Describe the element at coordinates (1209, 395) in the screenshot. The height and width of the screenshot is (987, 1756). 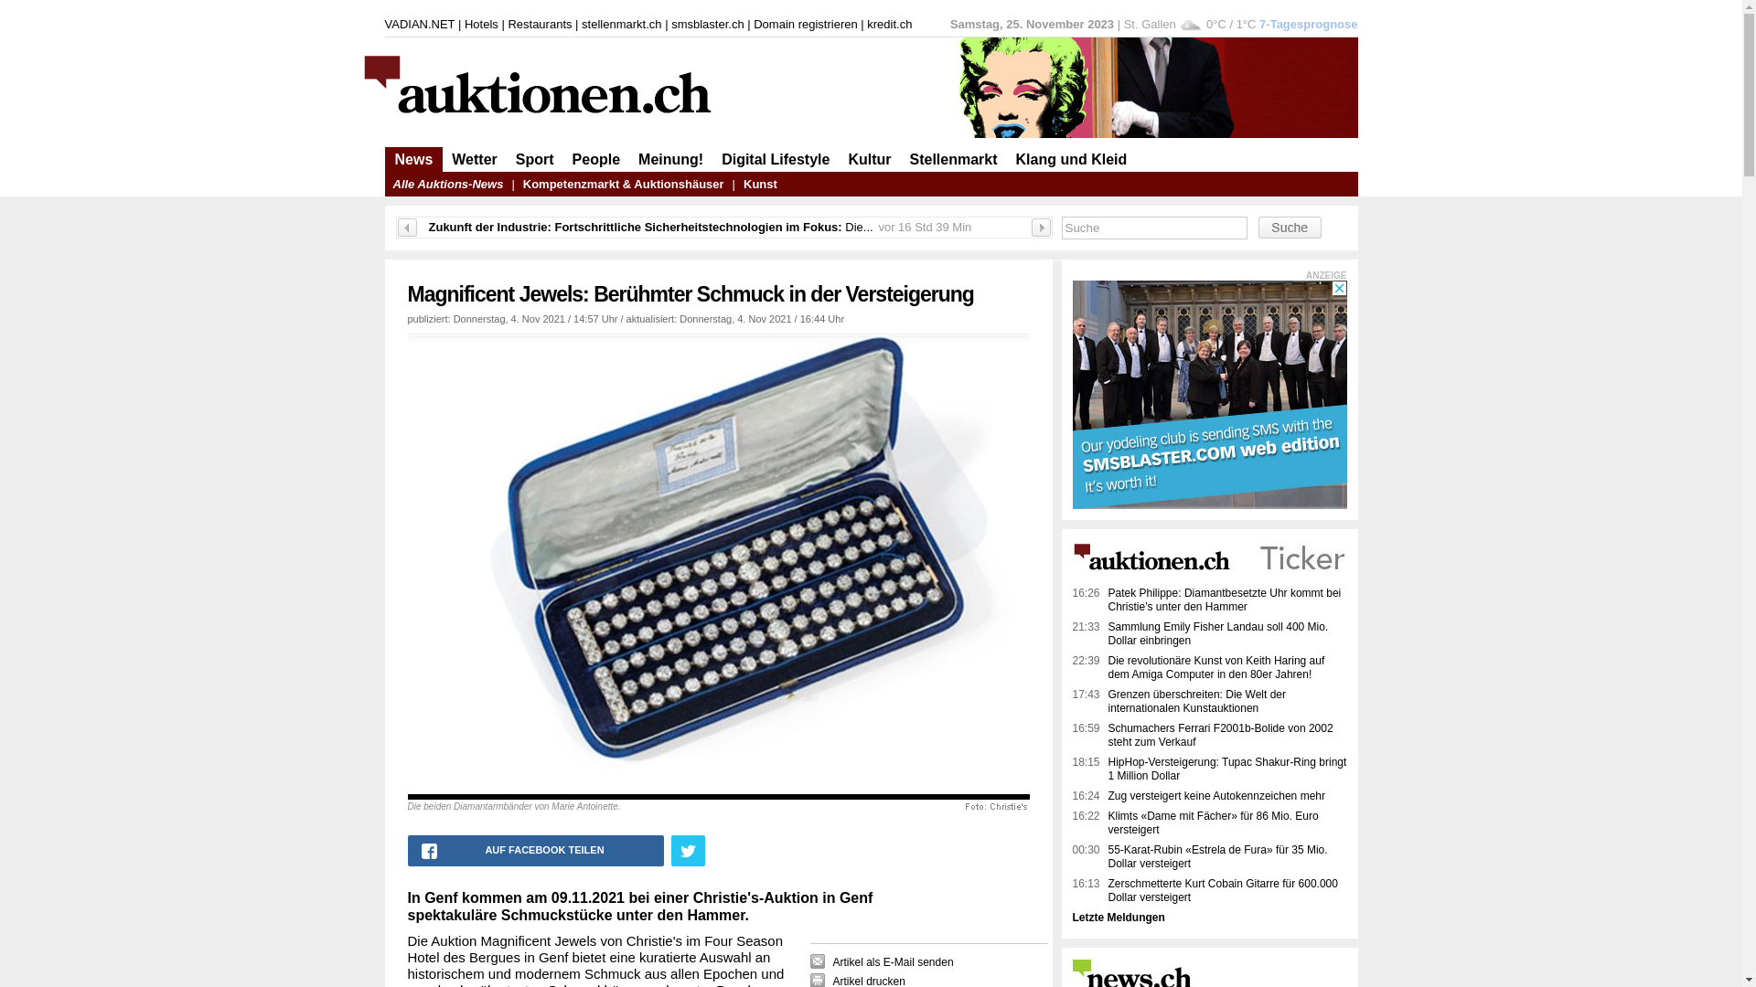
I see `3rd party ad content` at that location.